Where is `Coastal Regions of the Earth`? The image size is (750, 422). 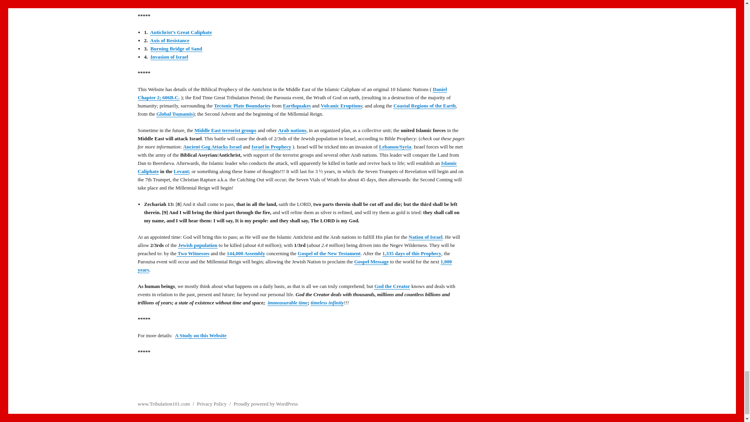
Coastal Regions of the Earth is located at coordinates (424, 105).